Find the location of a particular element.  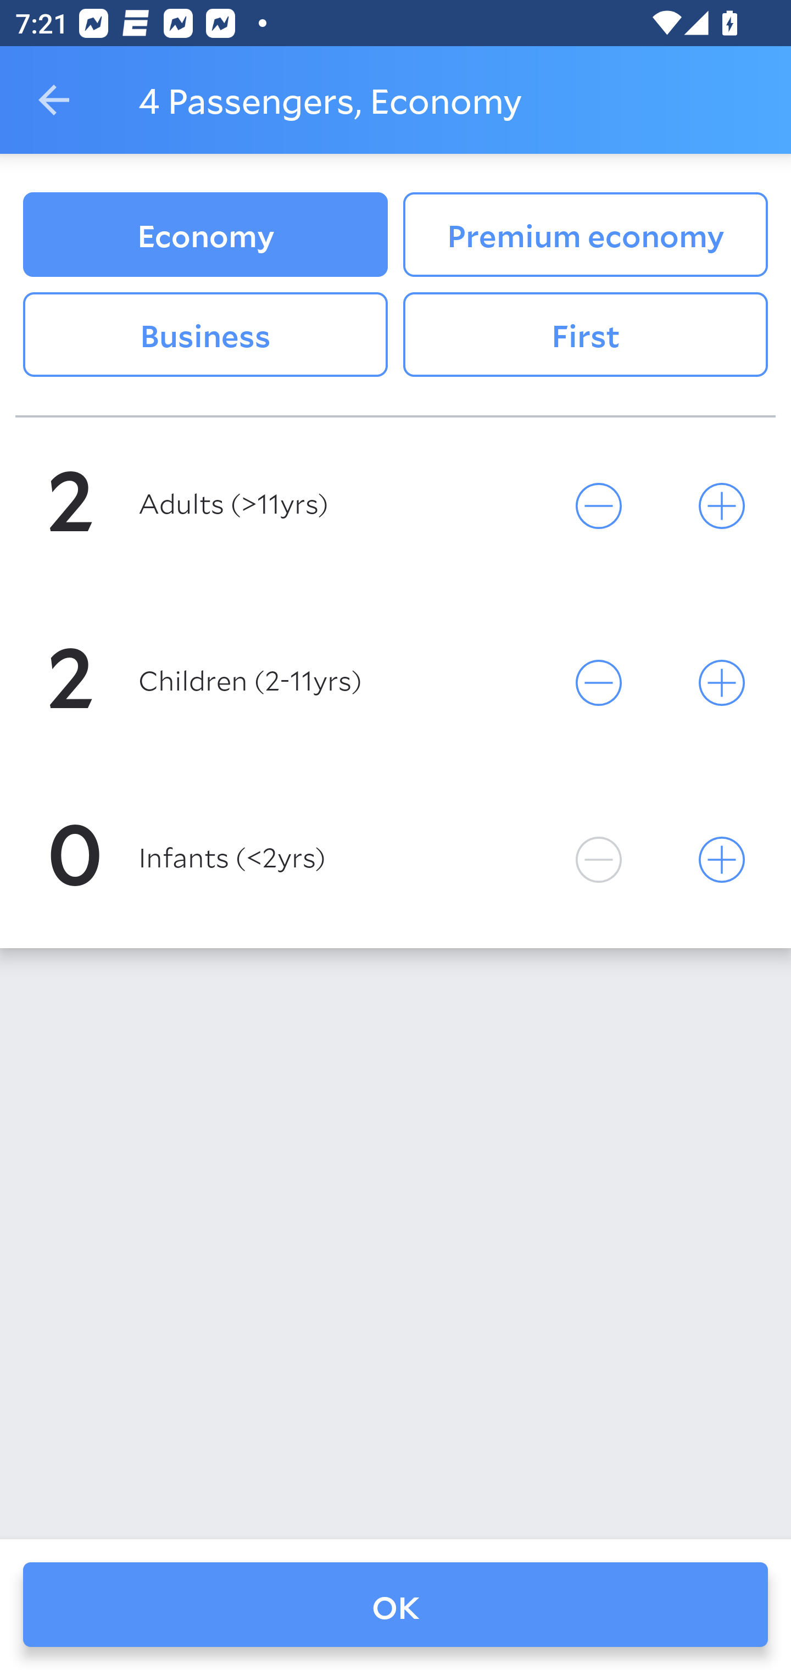

OK is located at coordinates (396, 1605).